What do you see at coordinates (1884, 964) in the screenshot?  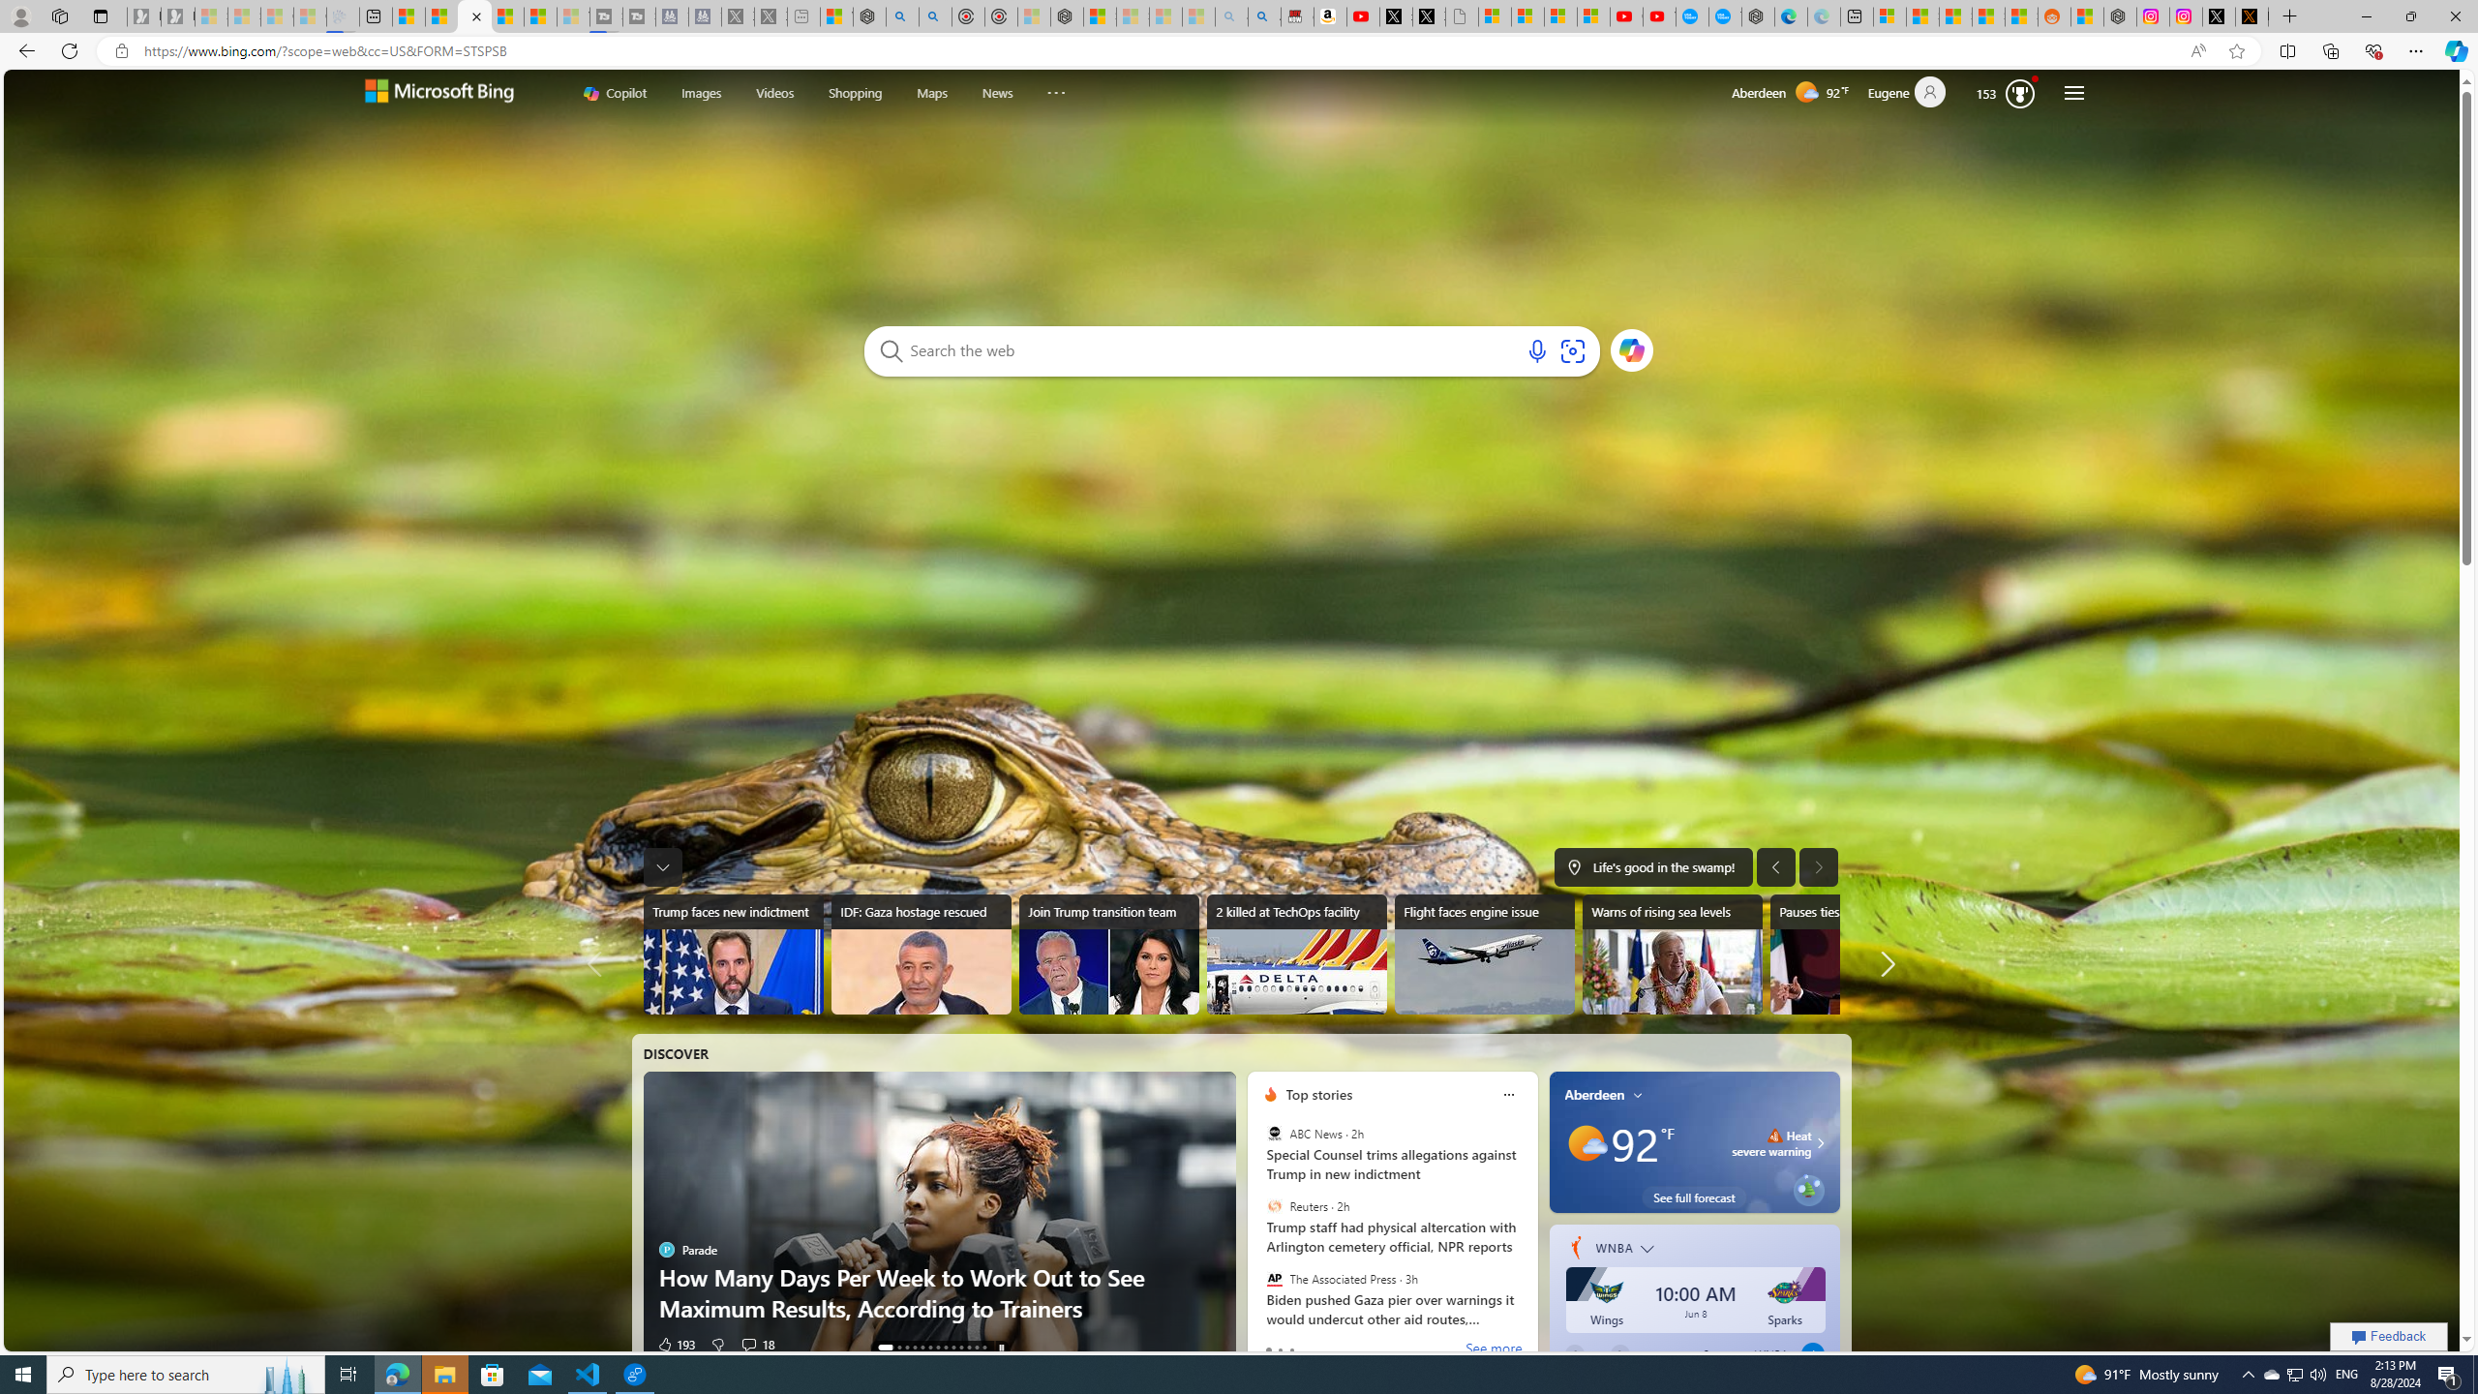 I see `More news` at bounding box center [1884, 964].